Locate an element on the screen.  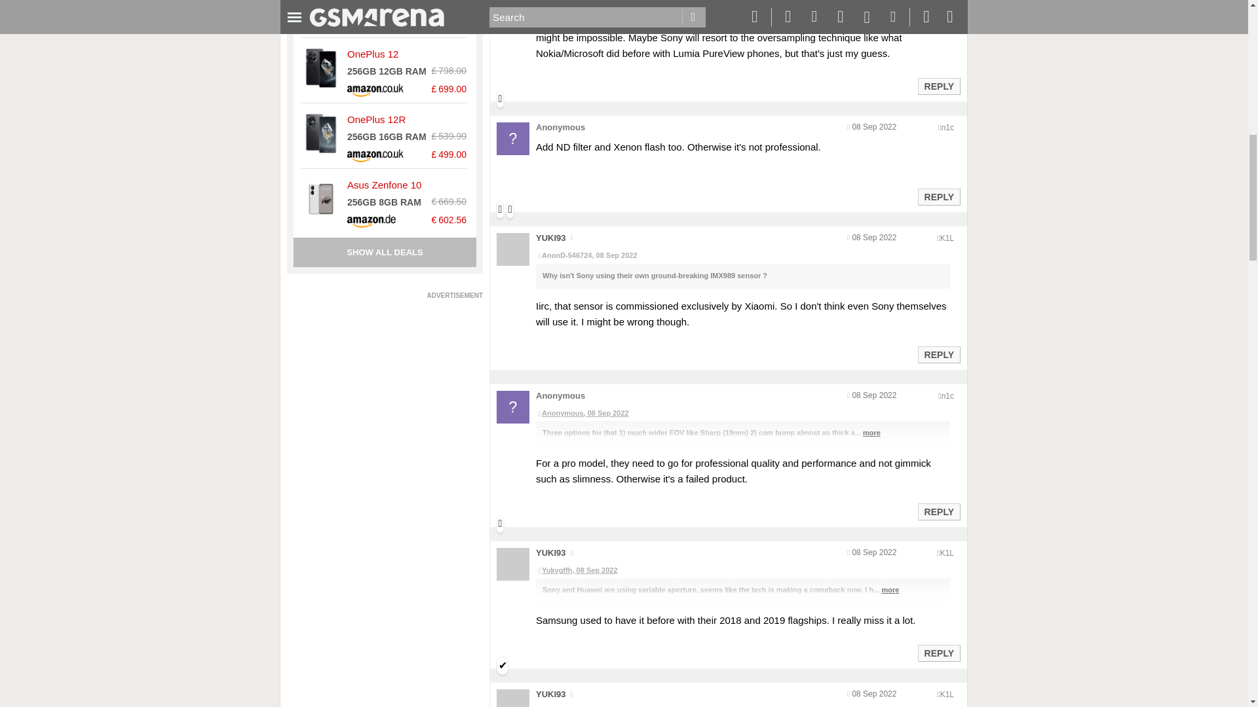
Encoded anonymized location is located at coordinates (947, 127).